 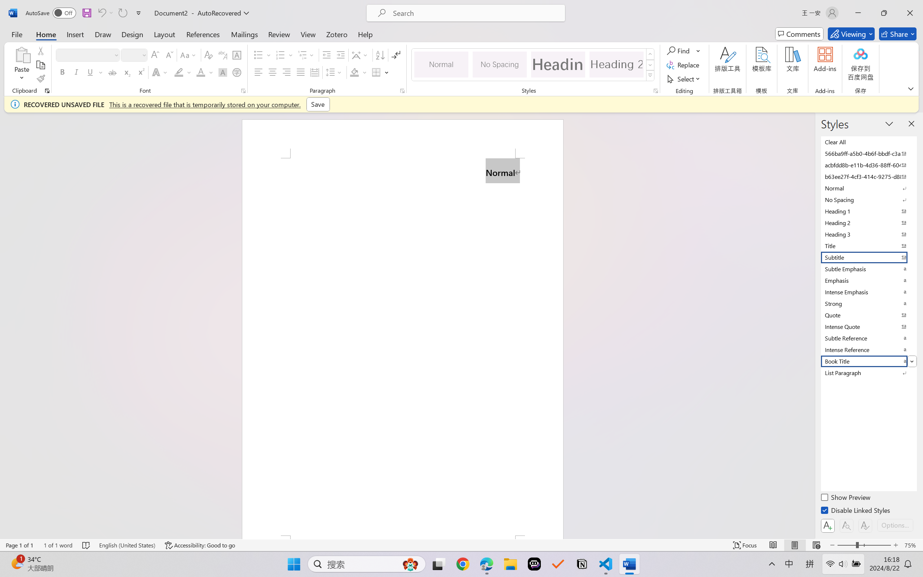 What do you see at coordinates (314, 72) in the screenshot?
I see `Distributed` at bounding box center [314, 72].